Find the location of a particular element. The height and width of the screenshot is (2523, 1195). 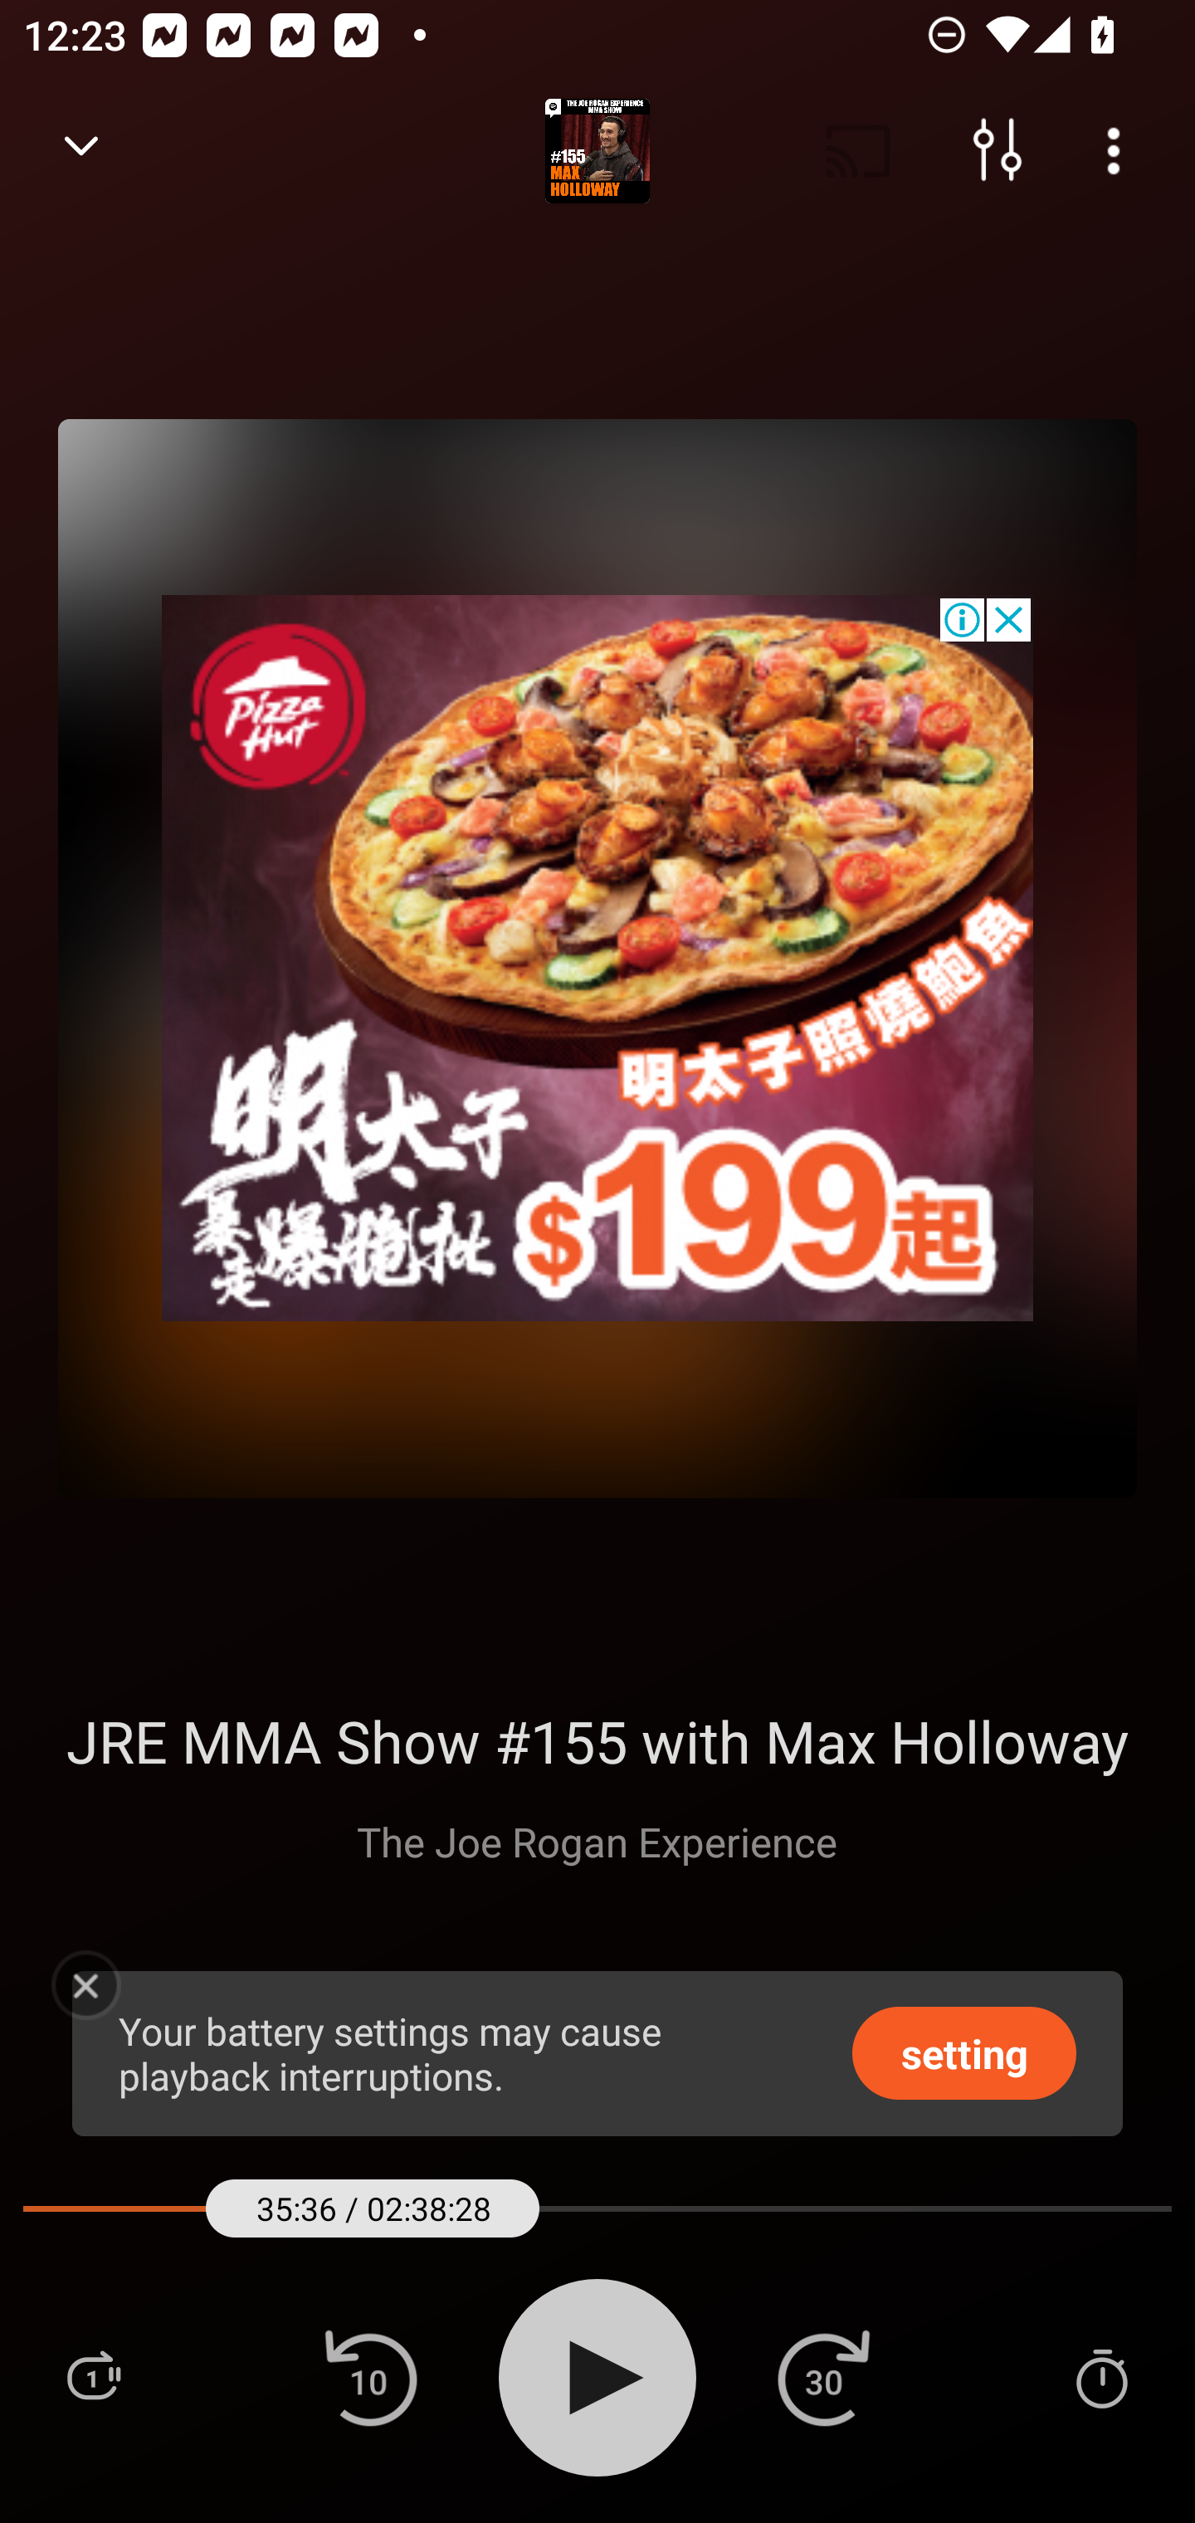

Advertisement is located at coordinates (597, 958).